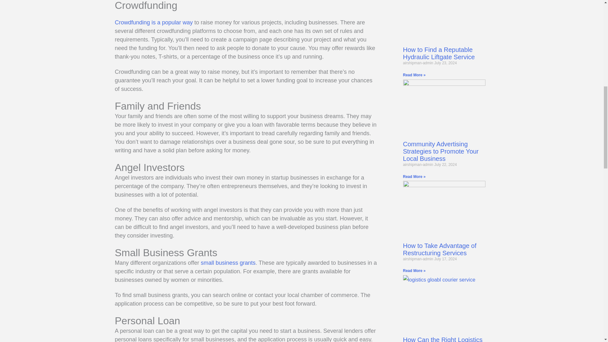 The image size is (608, 342). I want to click on How to Take Advantage of Restructuring Services, so click(439, 249).